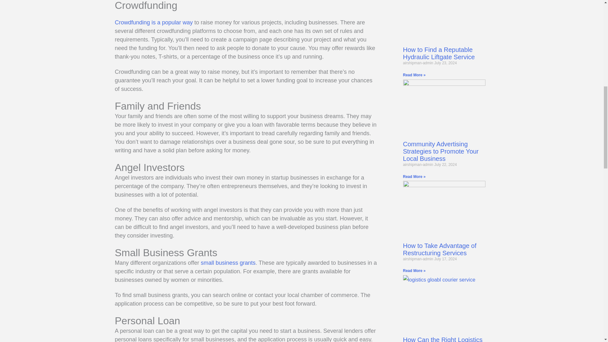 The image size is (608, 342). I want to click on How to Take Advantage of Restructuring Services, so click(439, 249).